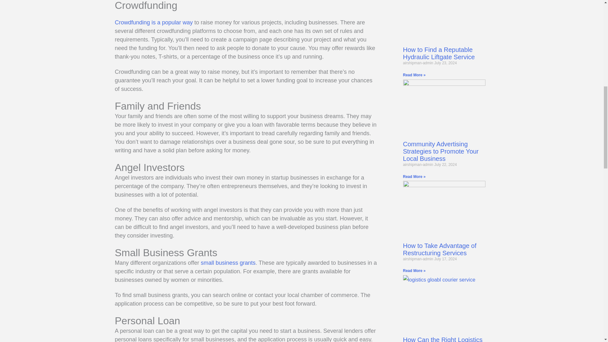 The image size is (608, 342). I want to click on How to Take Advantage of Restructuring Services, so click(439, 249).